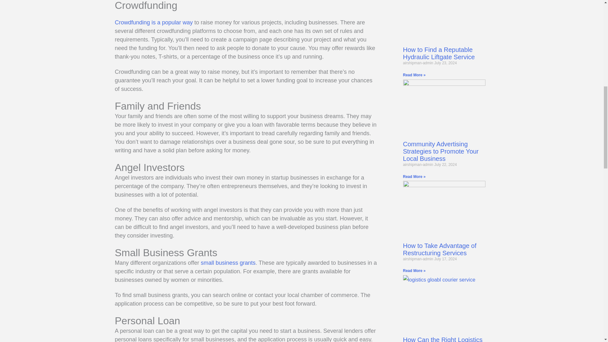 The image size is (608, 342). I want to click on How to Take Advantage of Restructuring Services, so click(439, 249).